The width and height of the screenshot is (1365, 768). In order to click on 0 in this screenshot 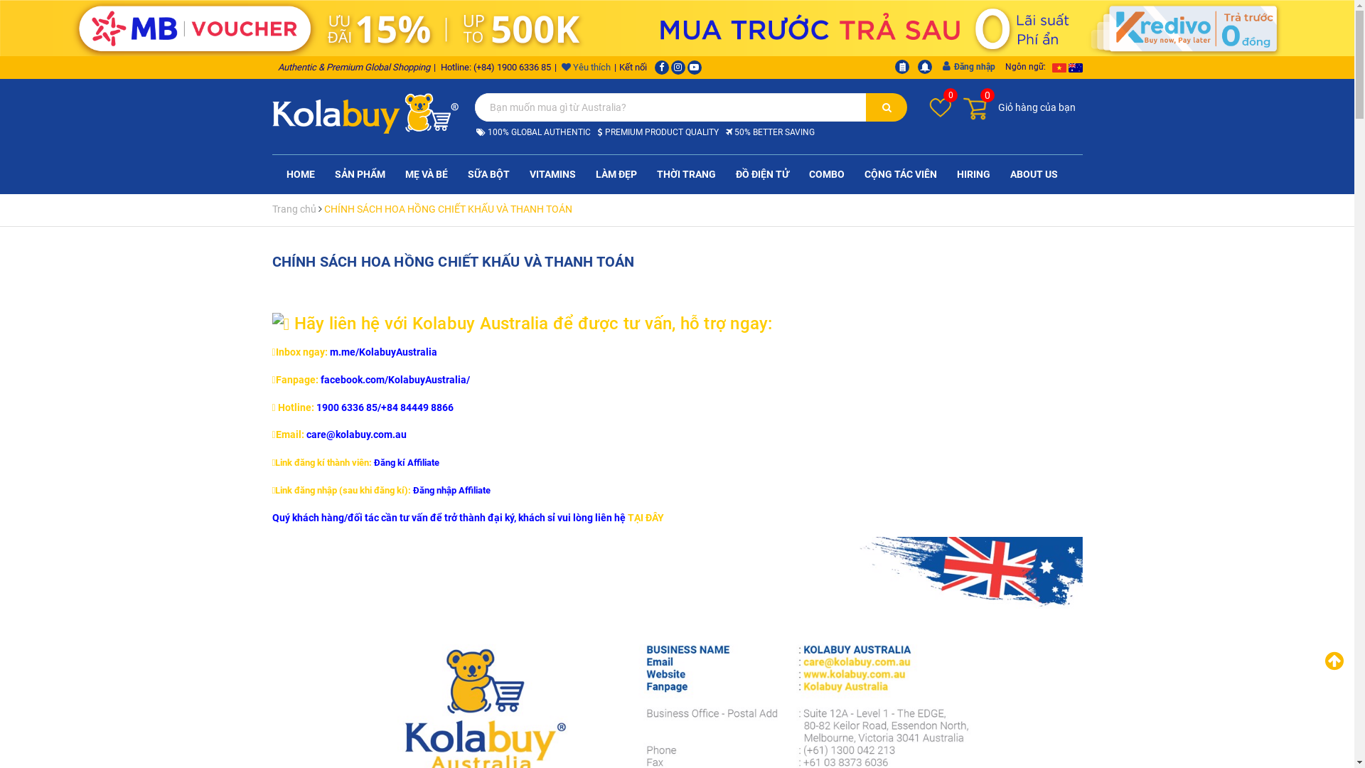, I will do `click(940, 107)`.